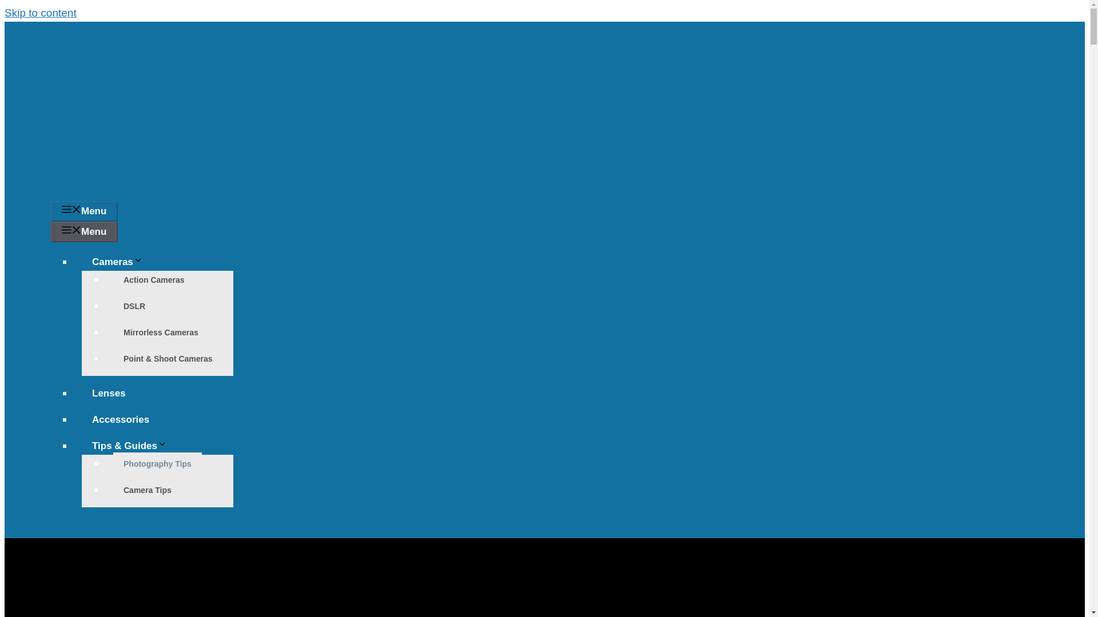 The height and width of the screenshot is (617, 1098). Describe the element at coordinates (83, 232) in the screenshot. I see `Menu` at that location.